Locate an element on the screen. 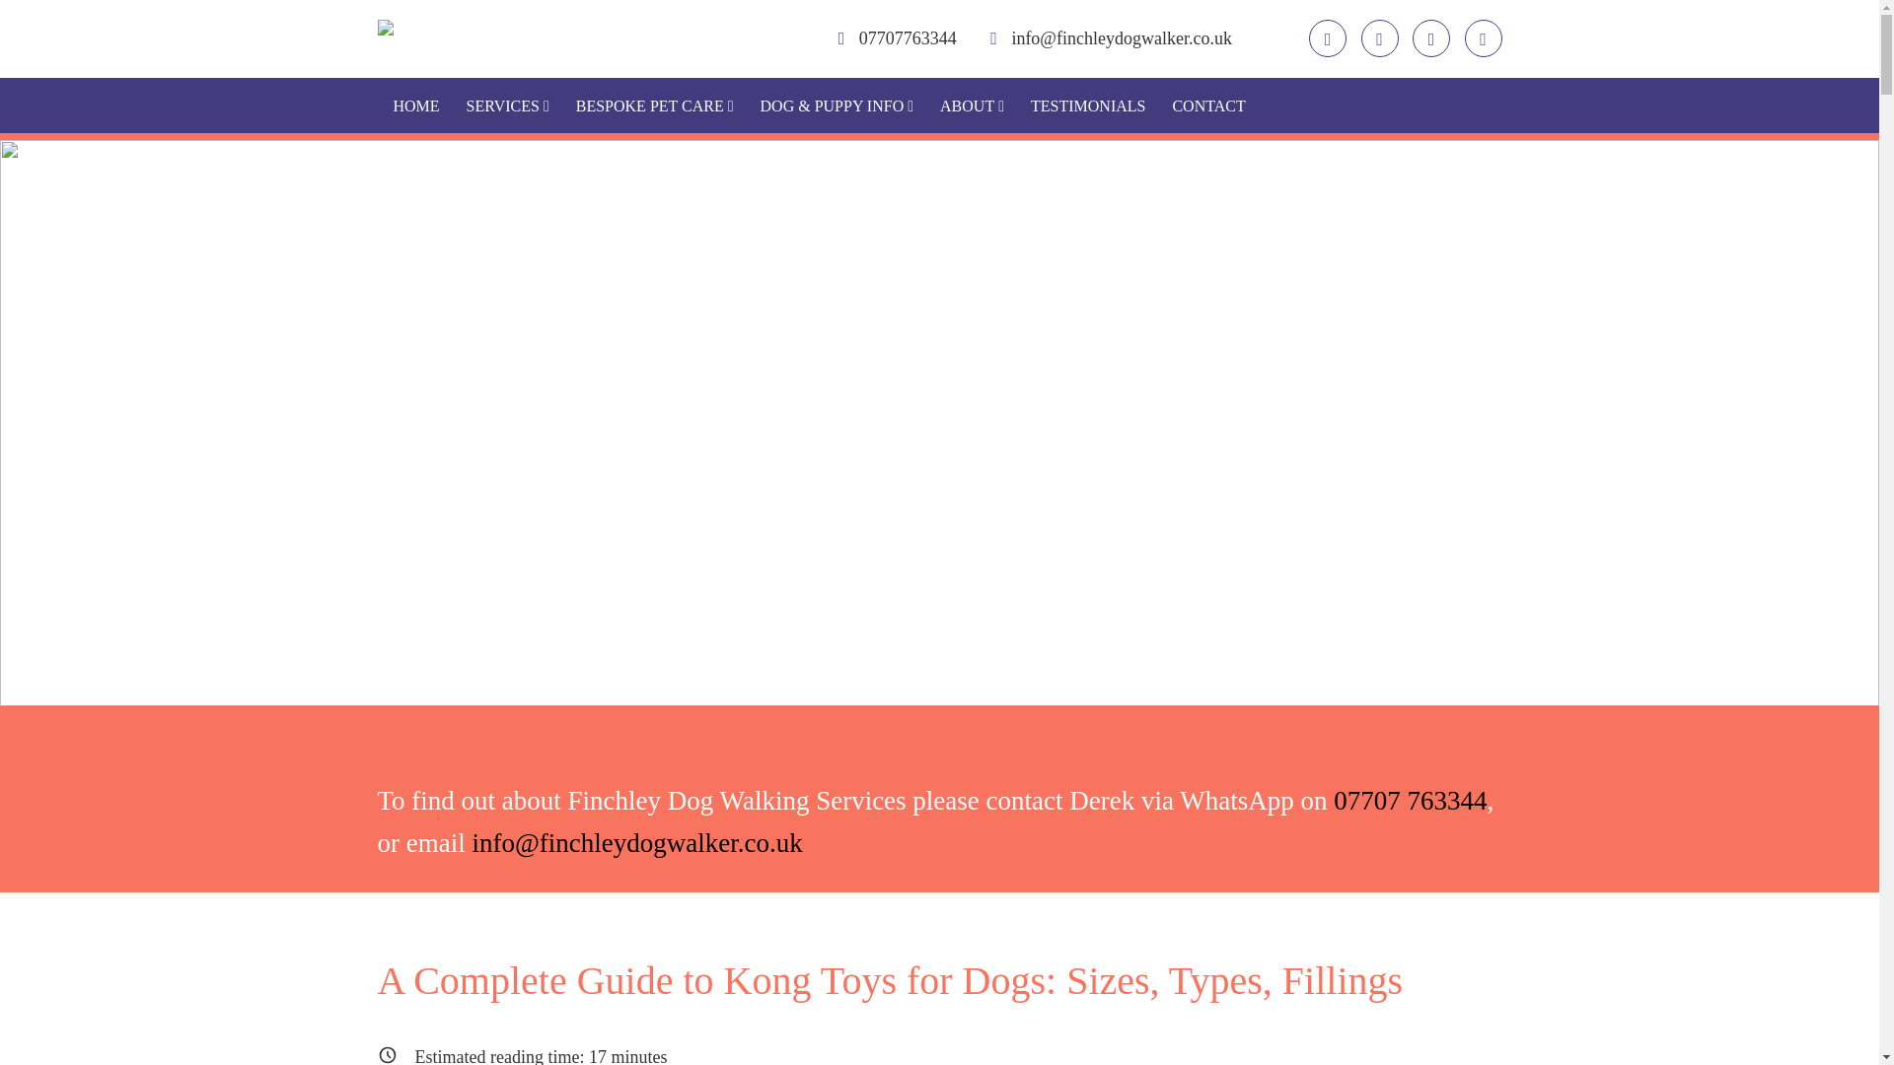  SERVICES is located at coordinates (507, 106).